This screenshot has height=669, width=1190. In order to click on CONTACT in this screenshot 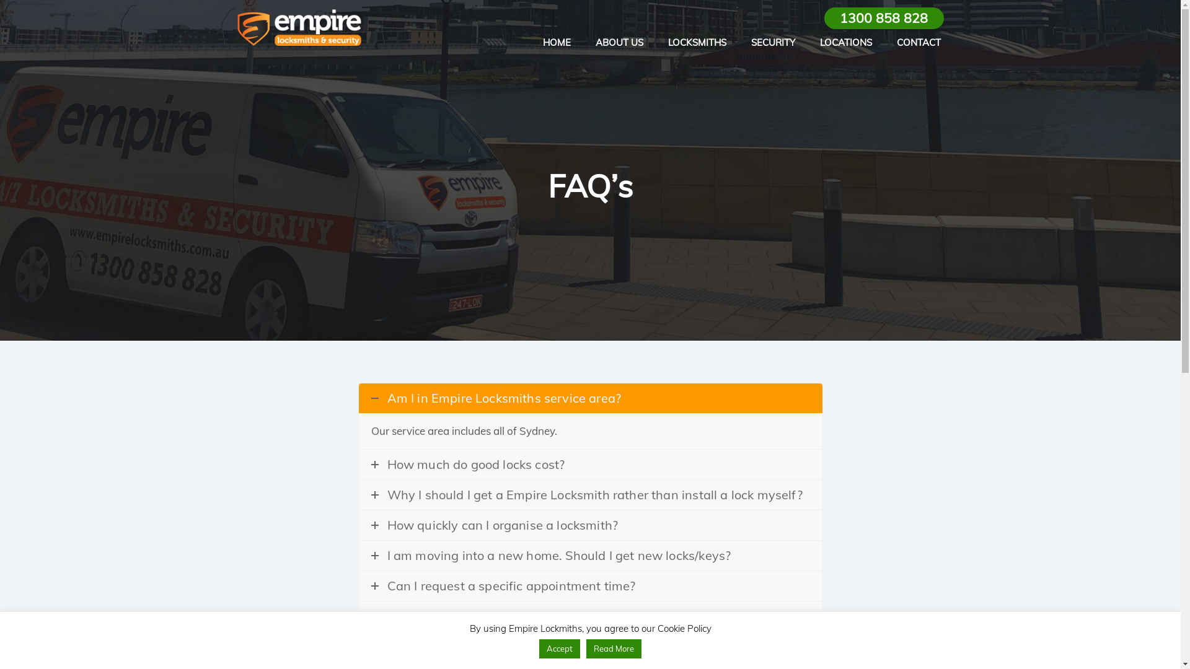, I will do `click(919, 42)`.